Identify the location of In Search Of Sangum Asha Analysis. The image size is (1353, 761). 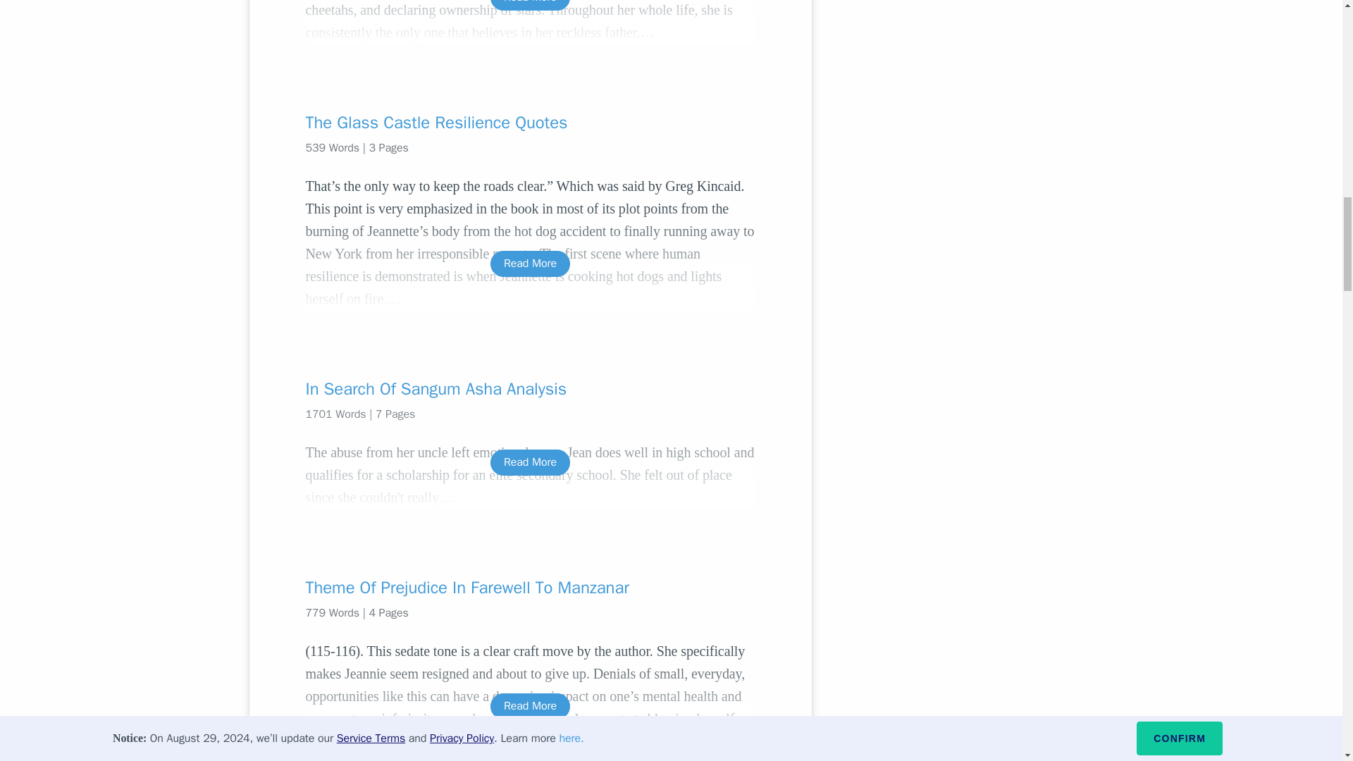
(530, 389).